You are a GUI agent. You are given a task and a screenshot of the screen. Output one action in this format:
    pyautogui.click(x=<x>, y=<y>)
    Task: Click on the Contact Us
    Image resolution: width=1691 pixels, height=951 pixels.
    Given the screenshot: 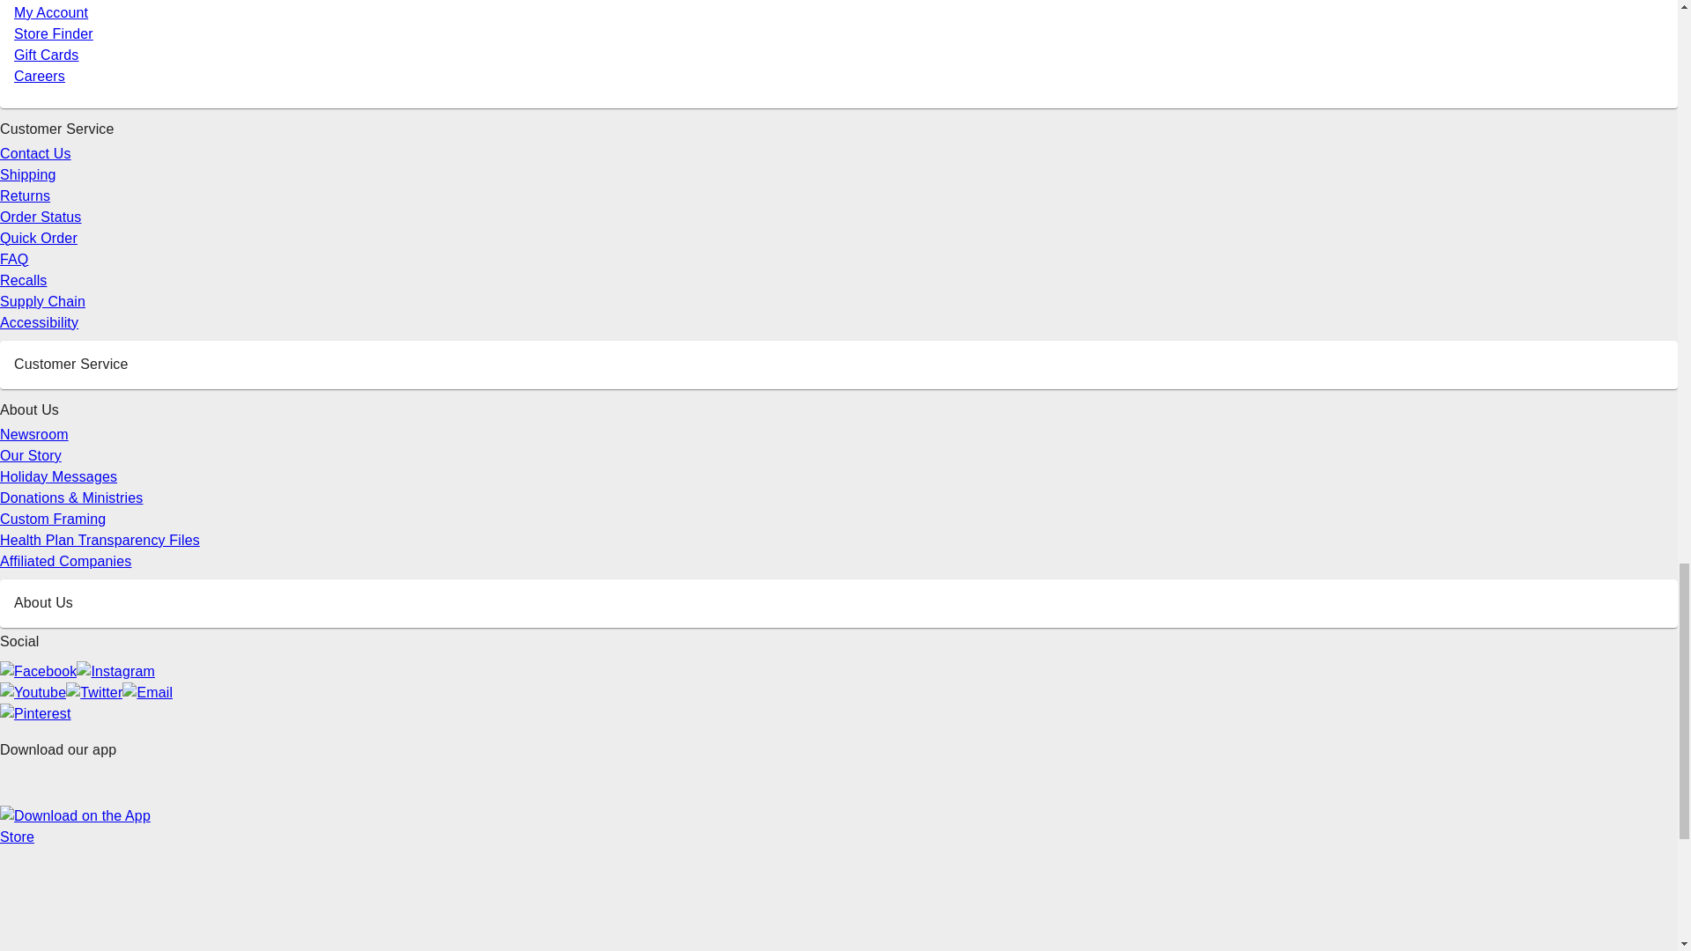 What is the action you would take?
    pyautogui.click(x=35, y=153)
    